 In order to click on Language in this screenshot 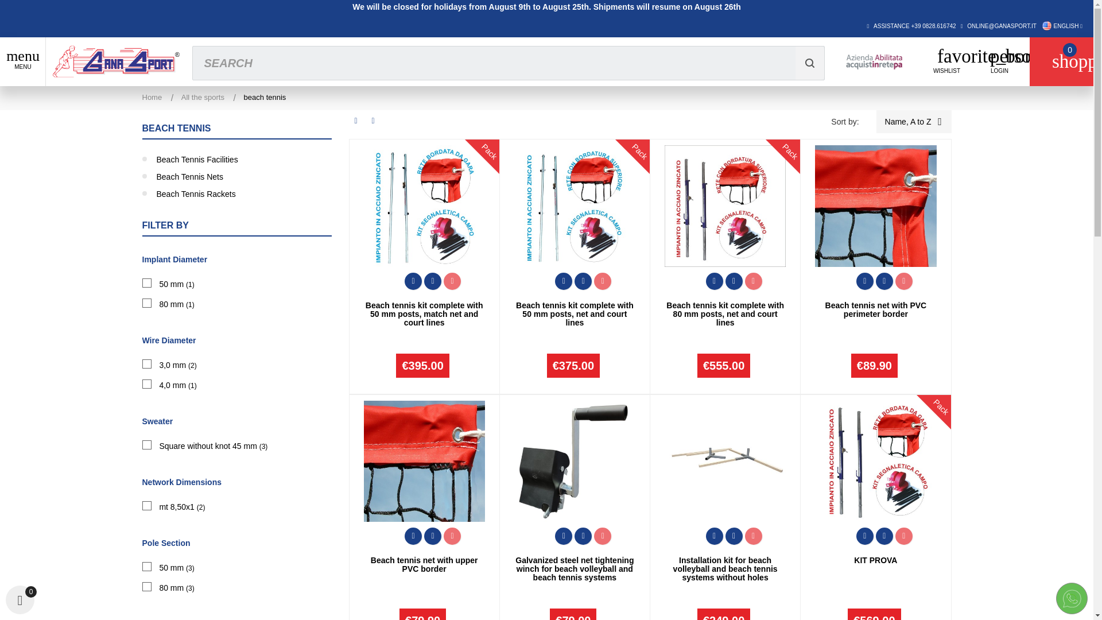, I will do `click(1062, 25)`.